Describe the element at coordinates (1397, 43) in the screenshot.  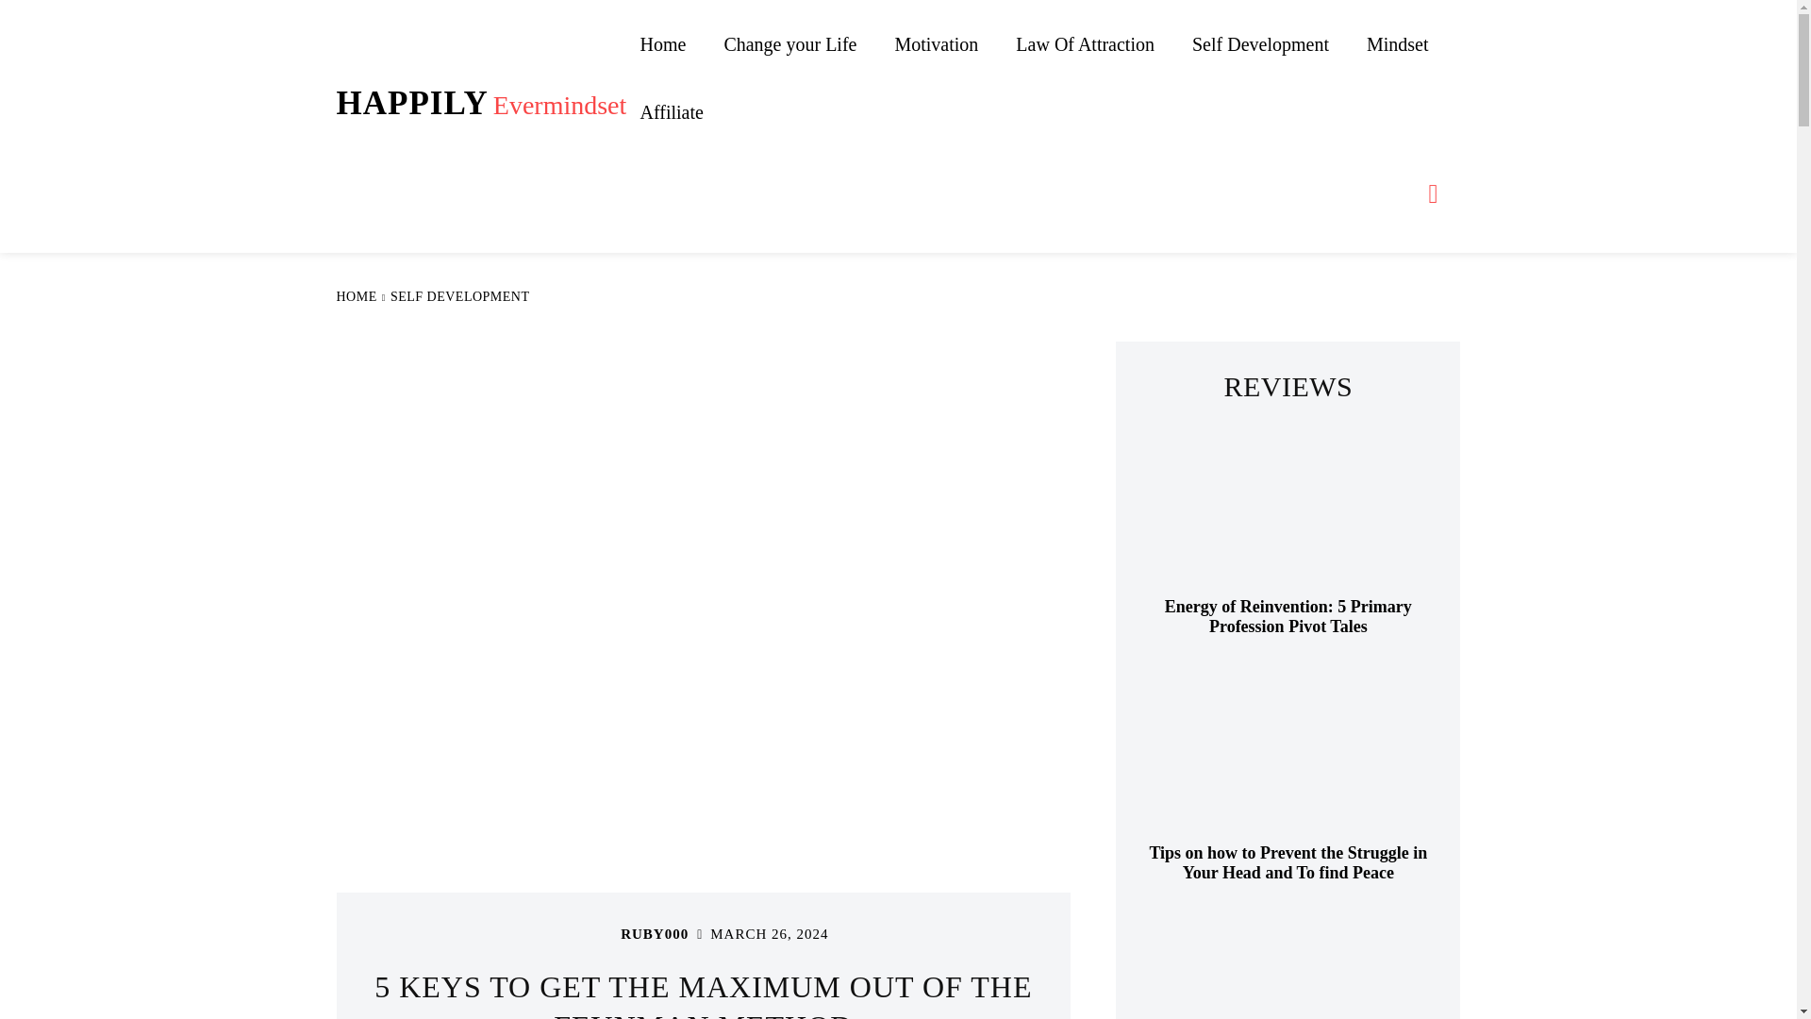
I see `Energy of Reinvention: 5 Primary Profession Pivot Tales` at that location.